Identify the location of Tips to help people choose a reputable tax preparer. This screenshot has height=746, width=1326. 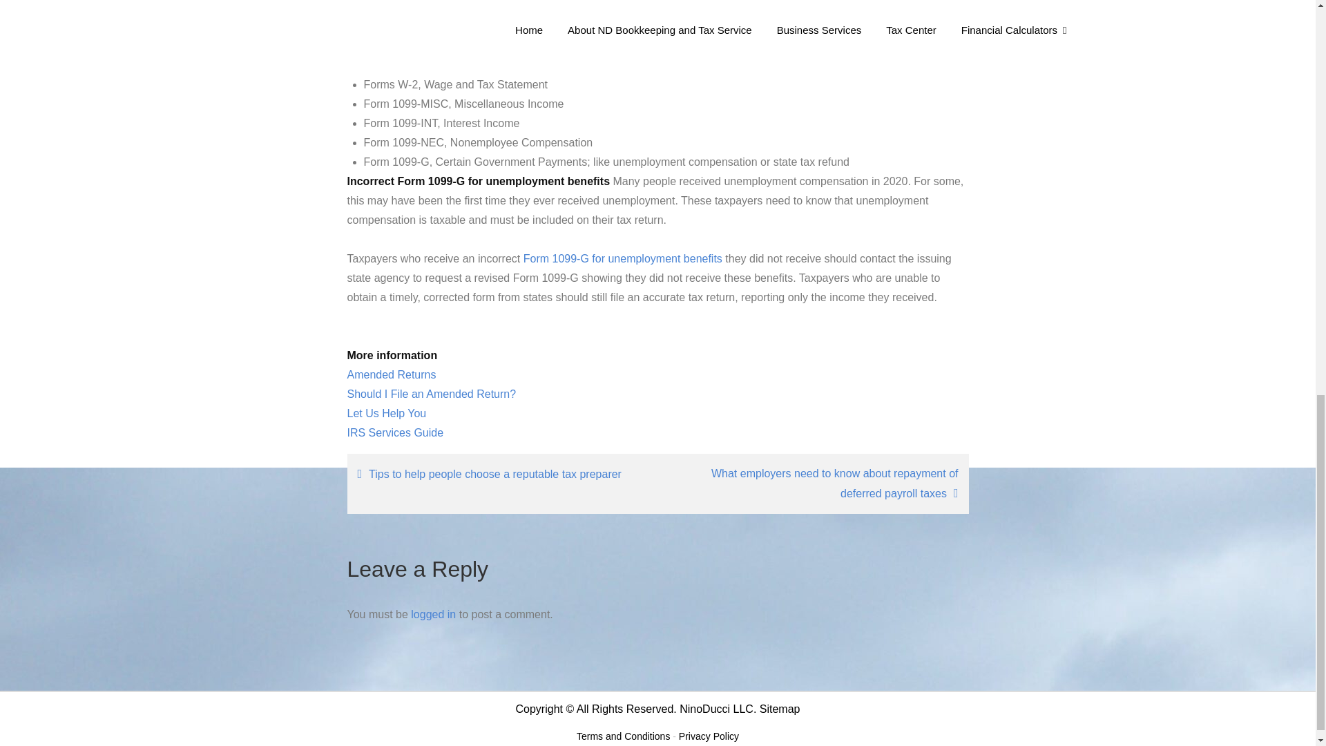
(499, 474).